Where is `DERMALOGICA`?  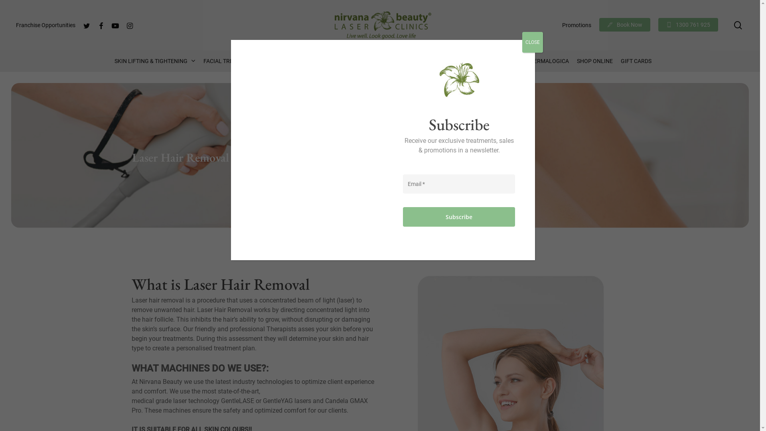 DERMALOGICA is located at coordinates (550, 61).